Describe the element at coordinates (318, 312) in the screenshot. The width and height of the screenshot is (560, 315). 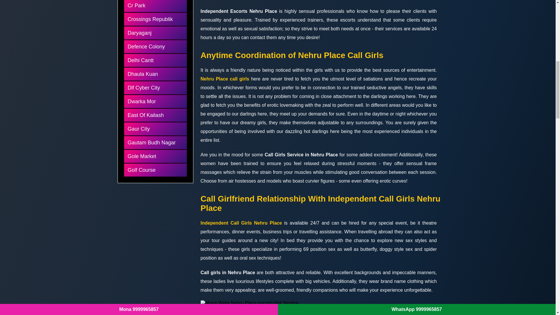
I see `Contact Sexy Model Girls Nehru Place` at that location.